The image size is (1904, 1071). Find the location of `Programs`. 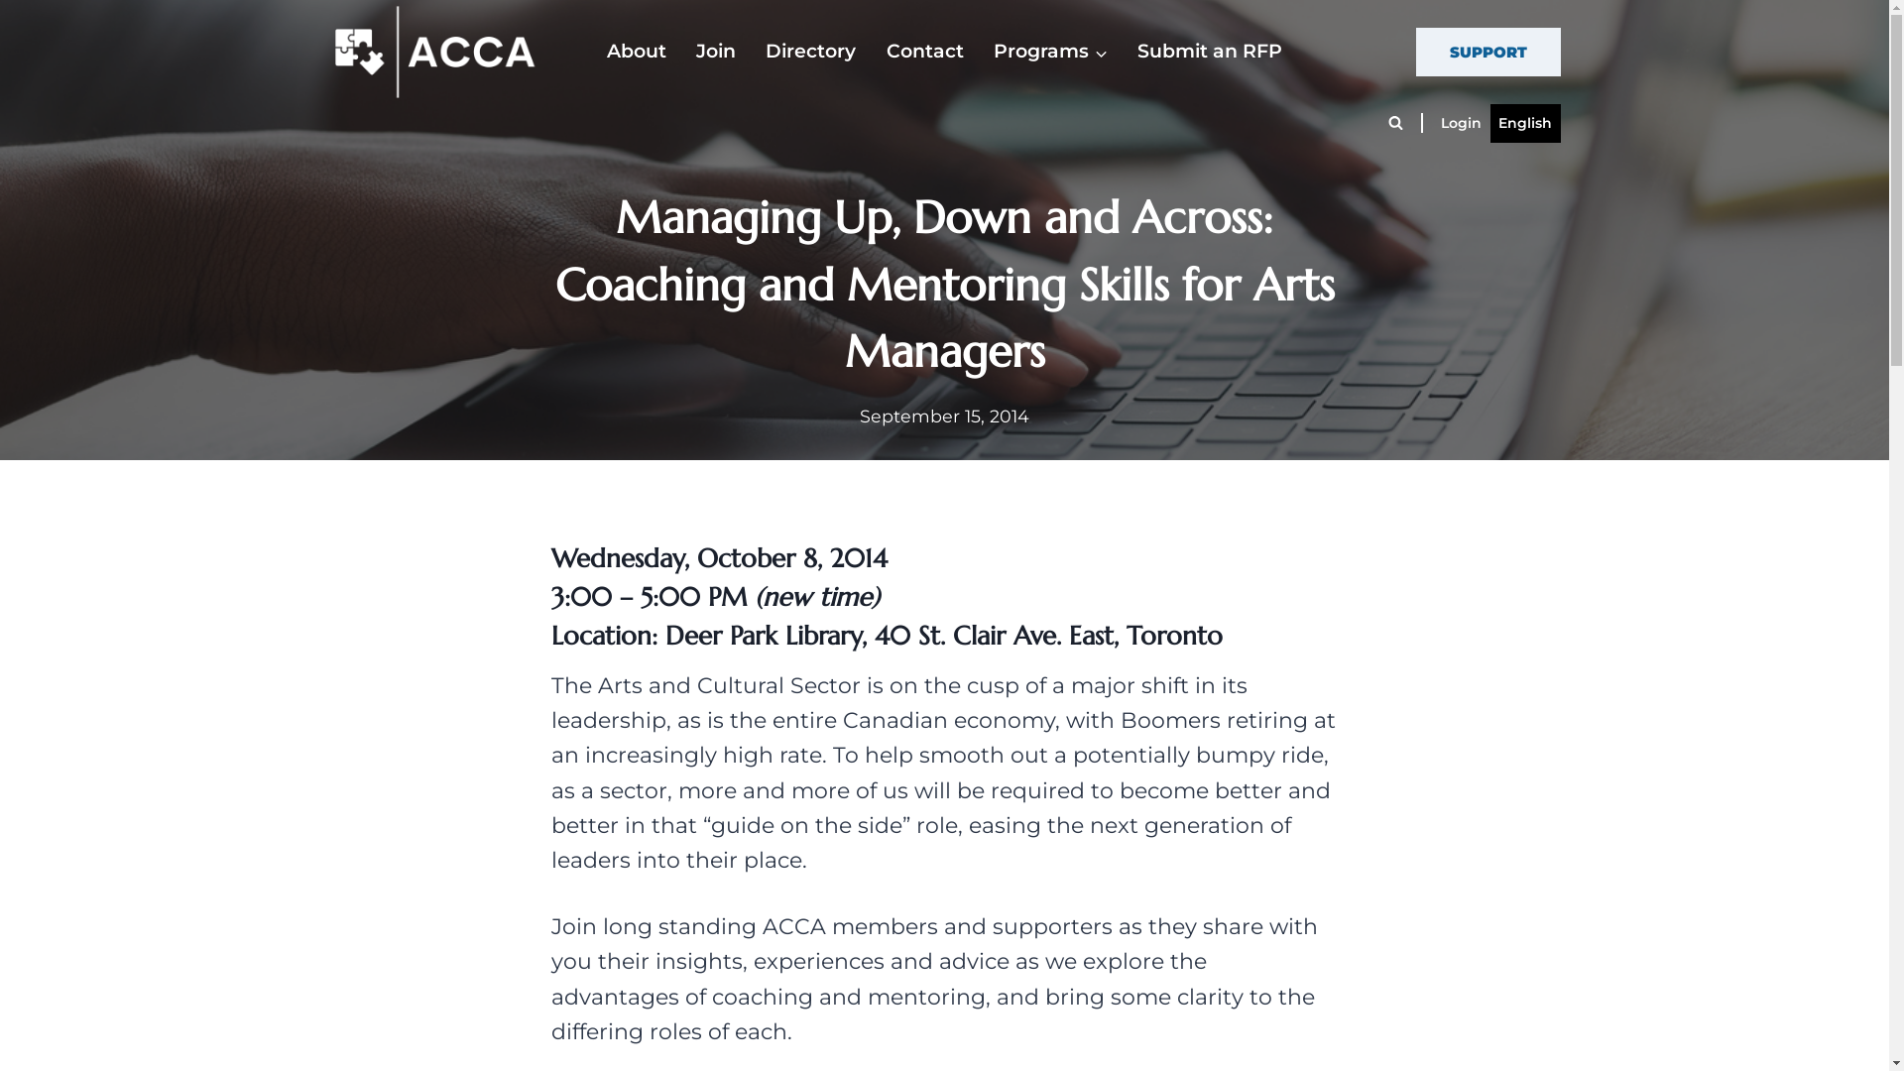

Programs is located at coordinates (1051, 52).